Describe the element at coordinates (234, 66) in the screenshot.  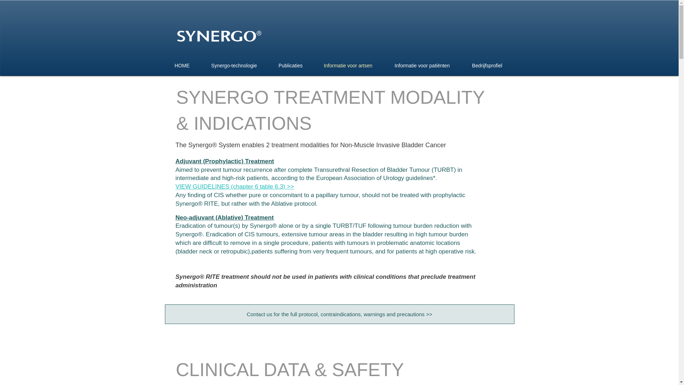
I see `Synergo-technologie` at that location.